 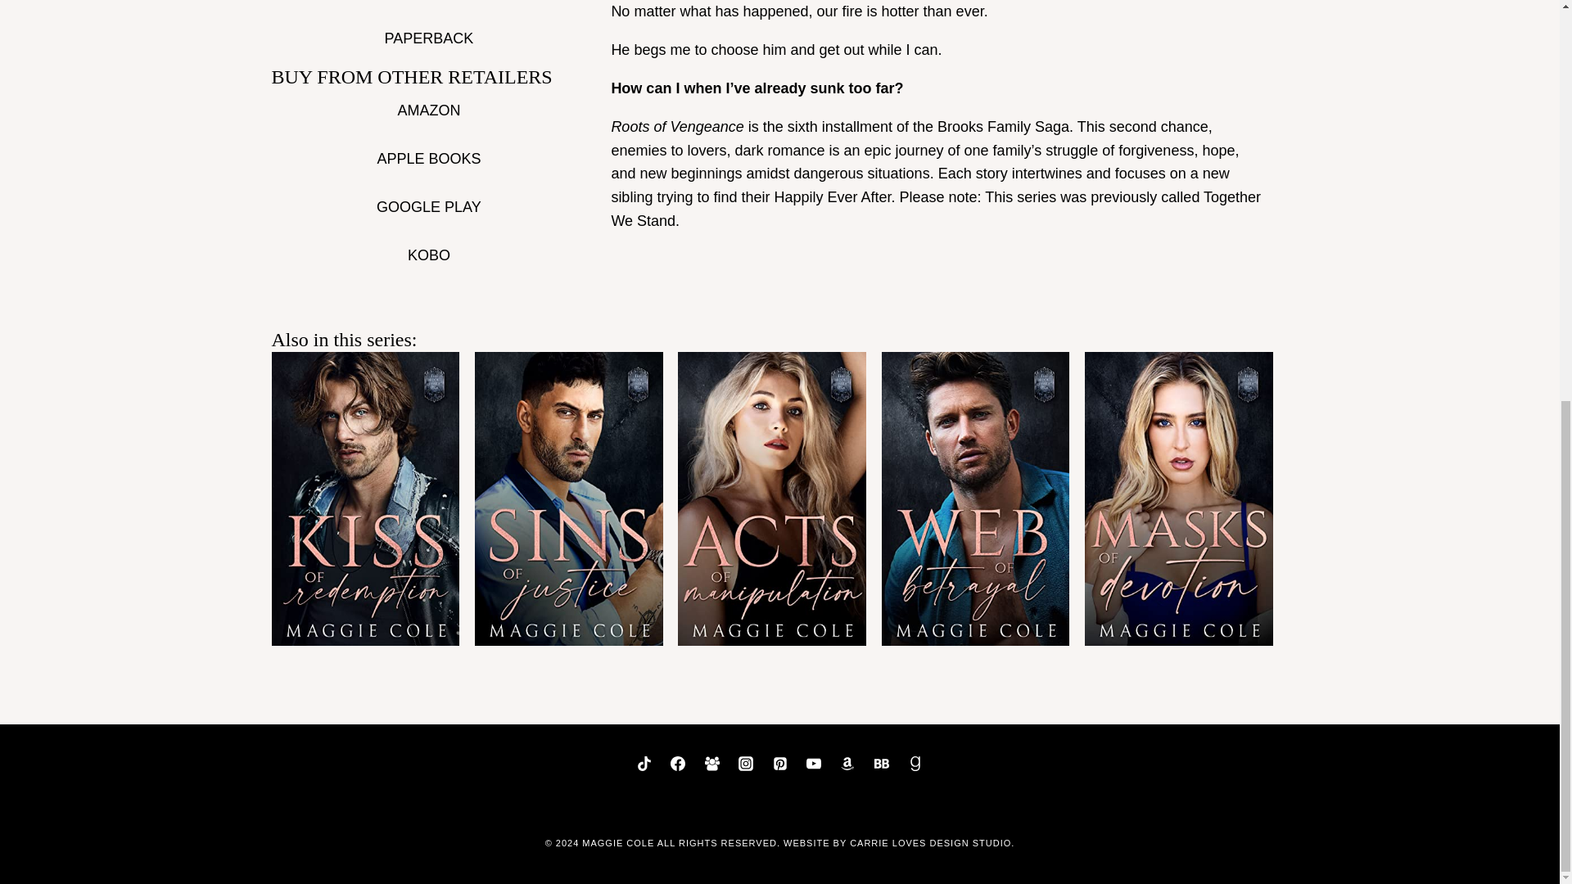 What do you see at coordinates (429, 38) in the screenshot?
I see `PAPERBACK` at bounding box center [429, 38].